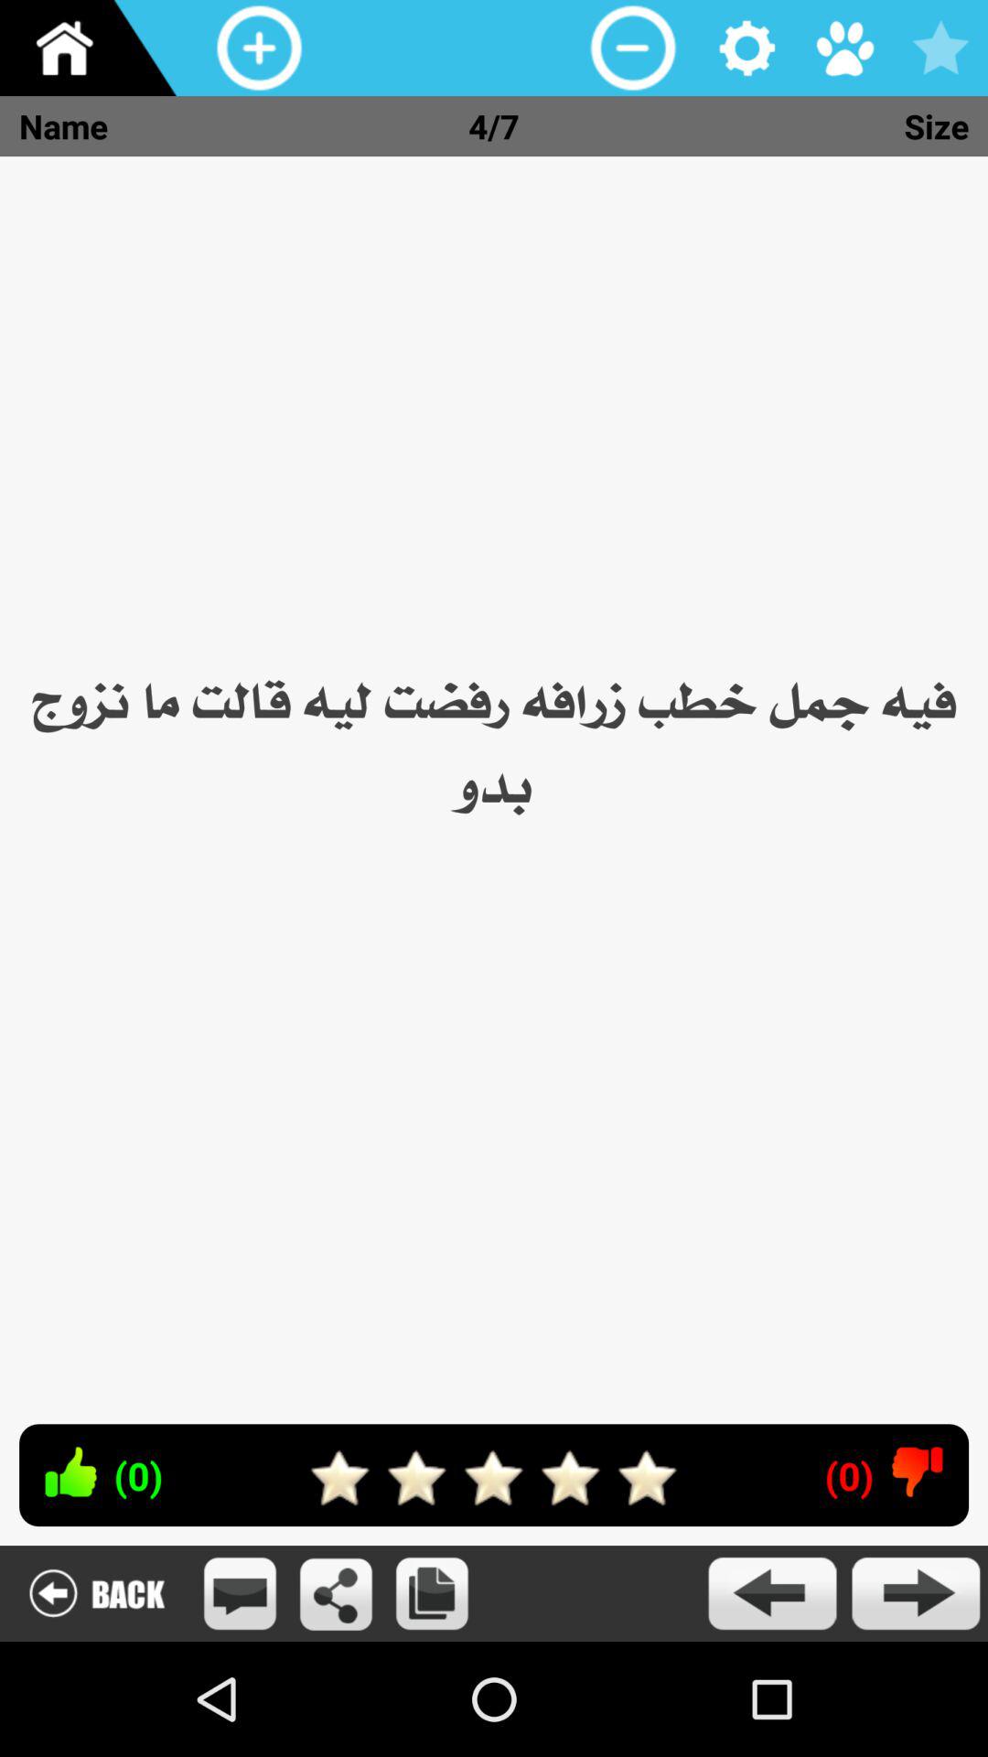  I want to click on click item below the name, so click(494, 780).